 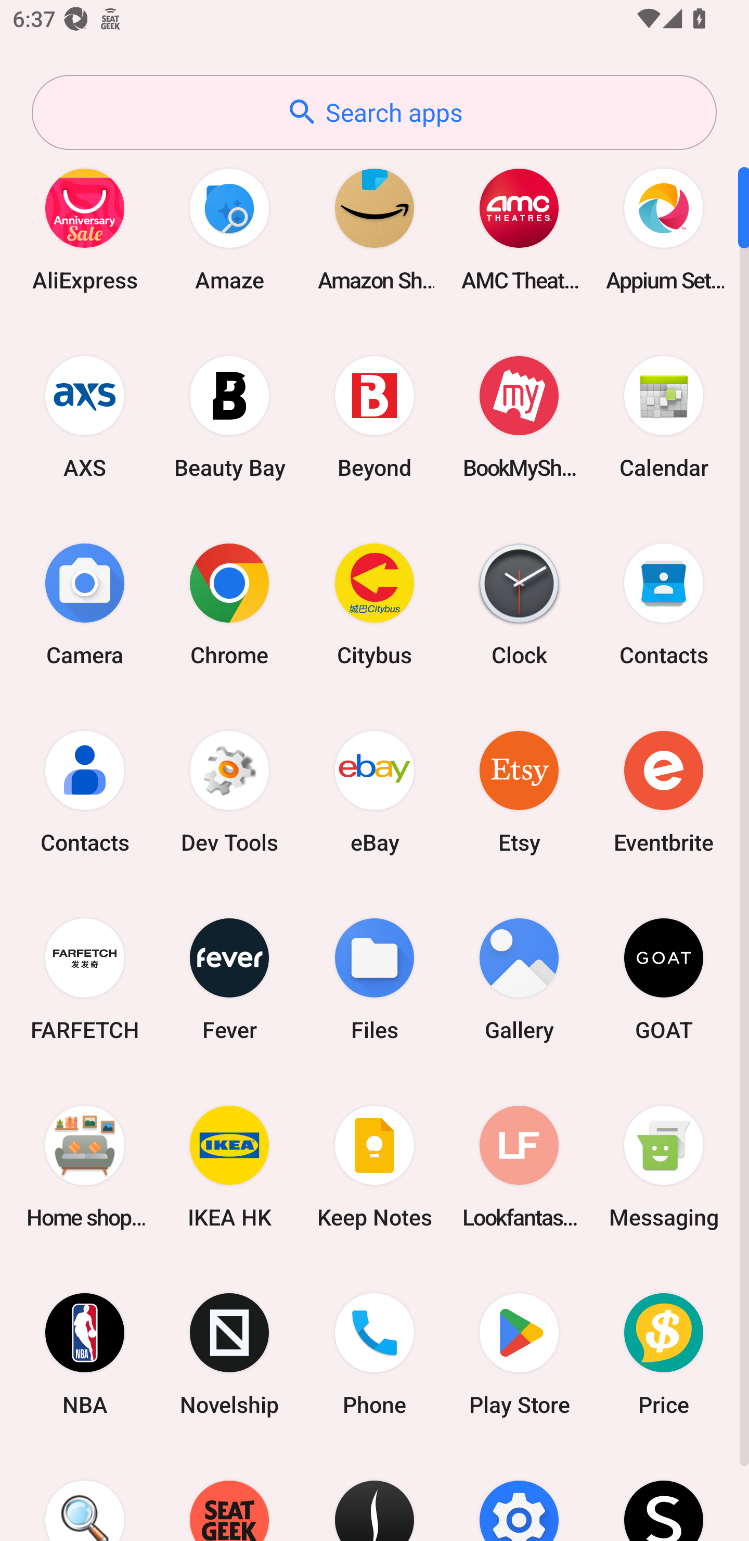 What do you see at coordinates (664, 1166) in the screenshot?
I see `Messaging` at bounding box center [664, 1166].